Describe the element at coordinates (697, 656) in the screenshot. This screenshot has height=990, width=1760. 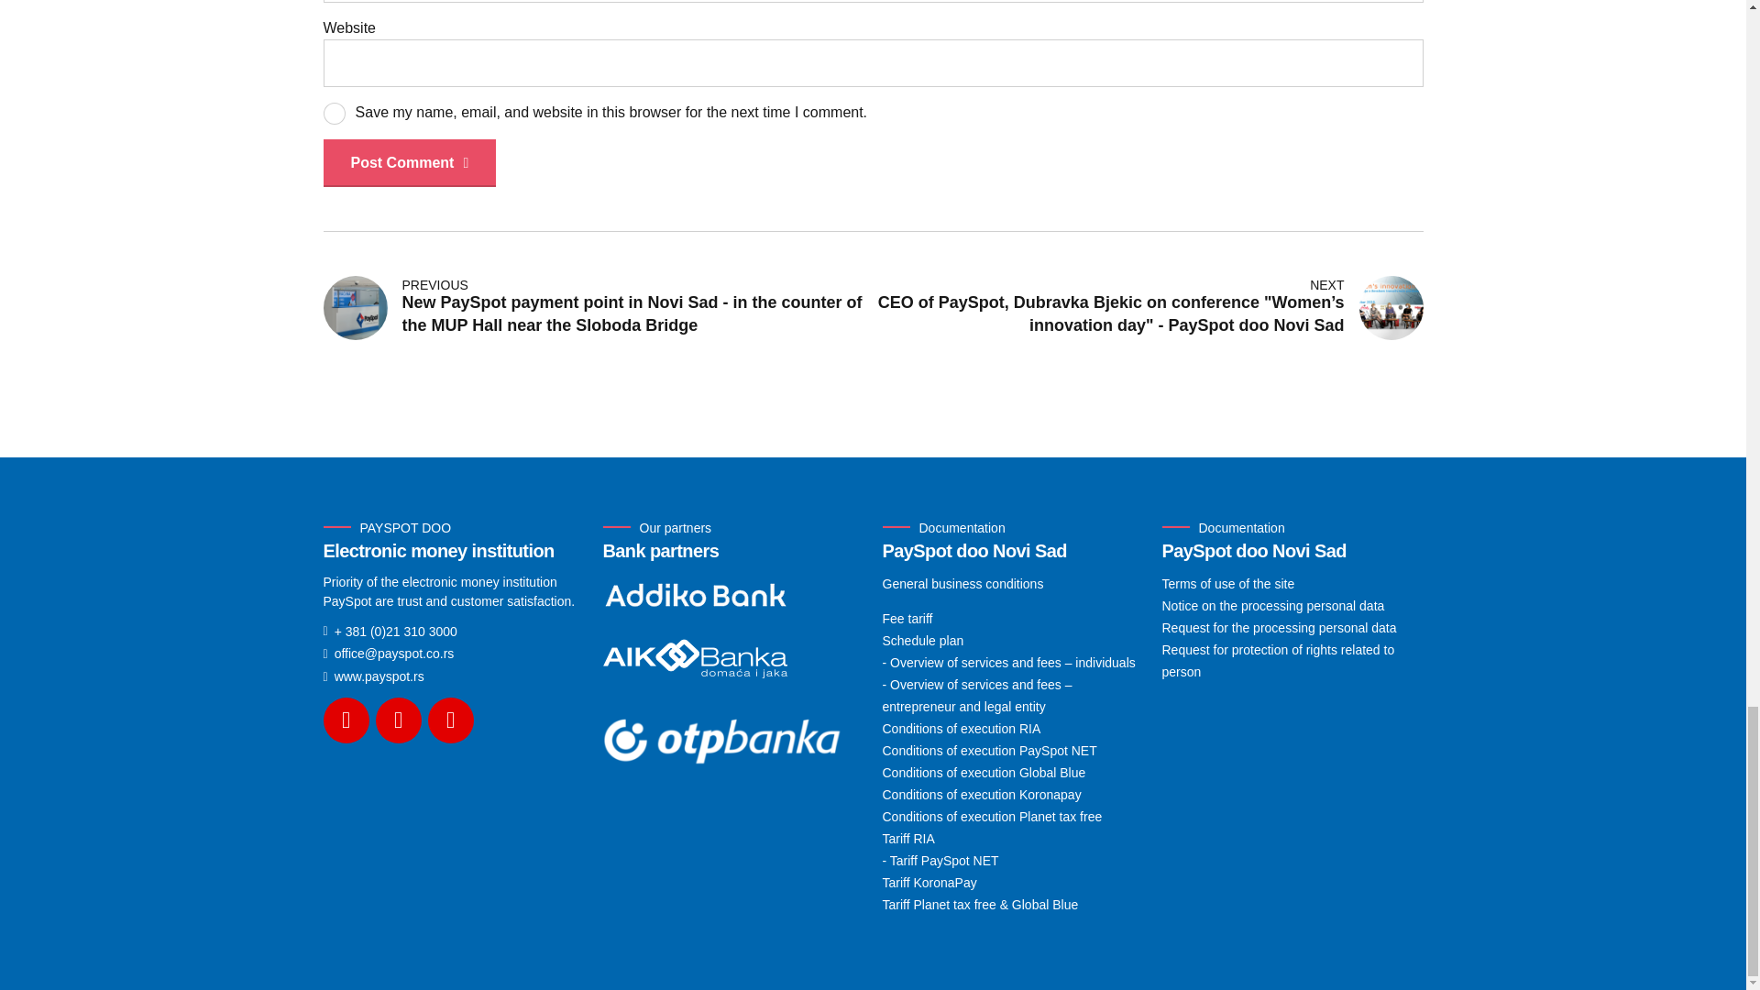
I see `AIK Banka partner` at that location.